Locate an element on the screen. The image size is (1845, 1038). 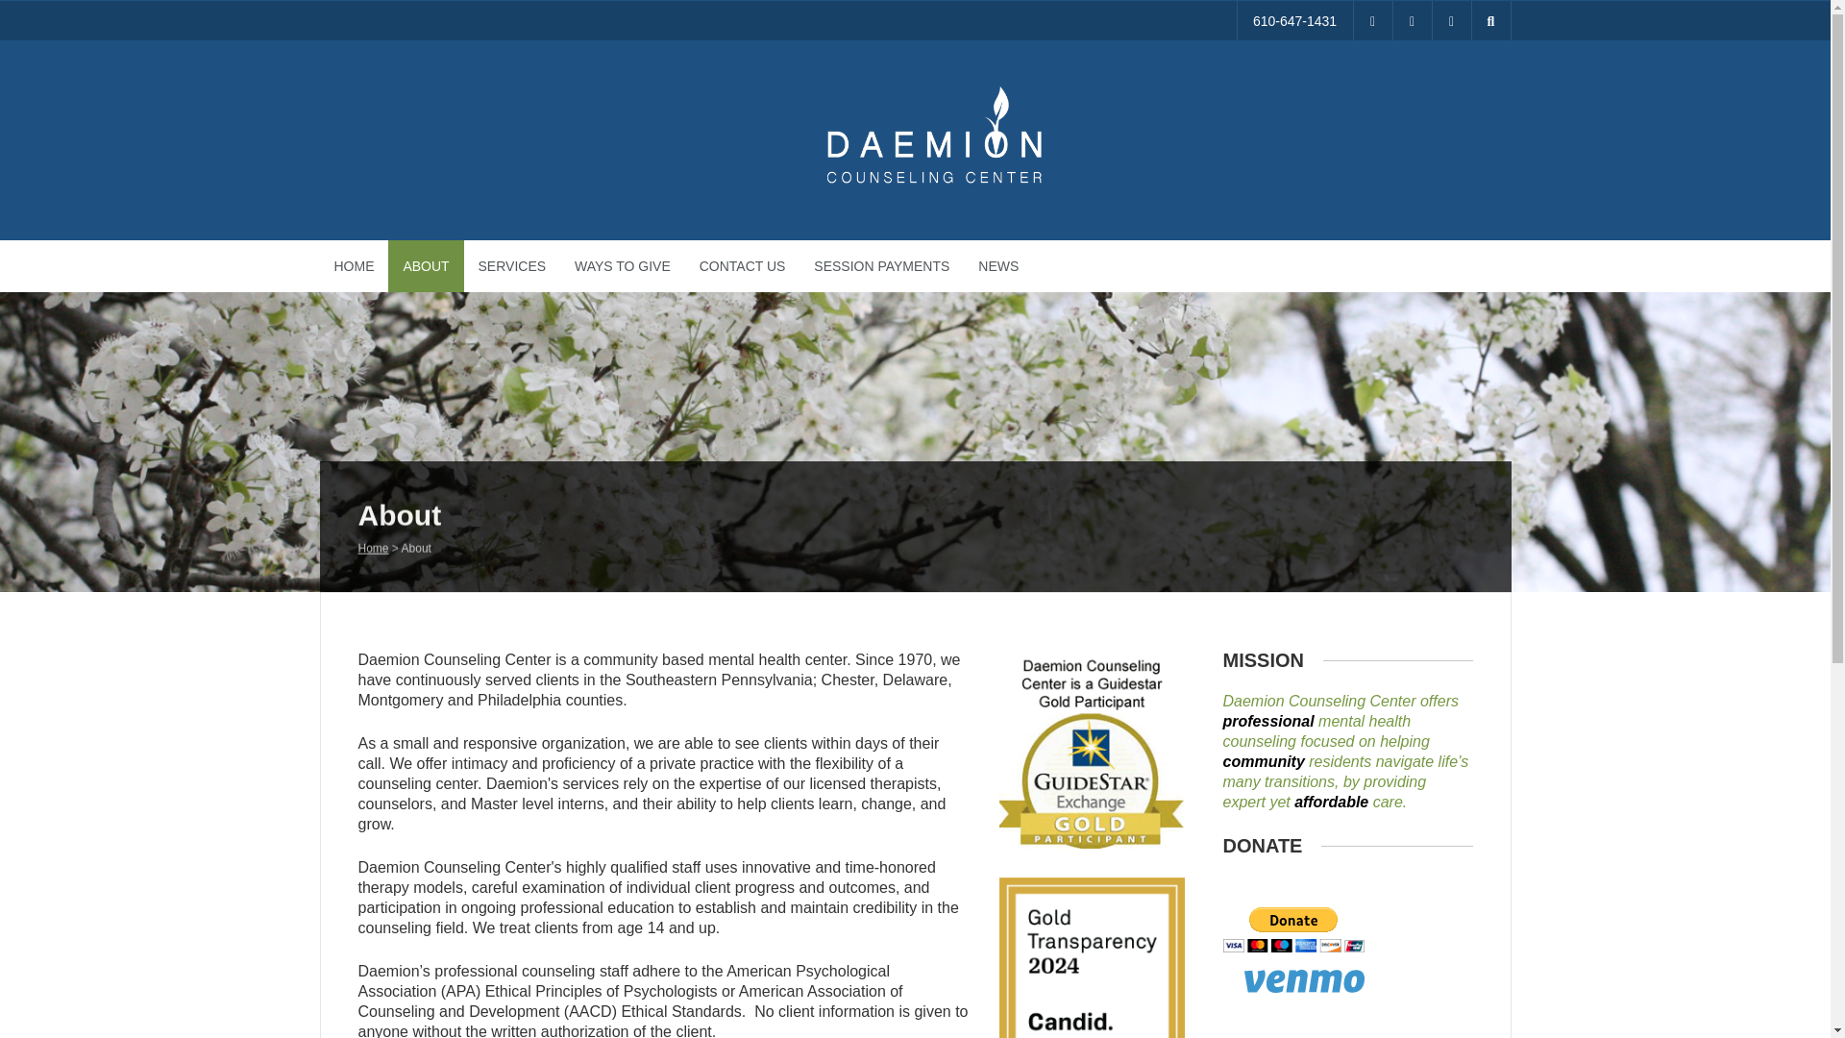
CONTACT US is located at coordinates (742, 265).